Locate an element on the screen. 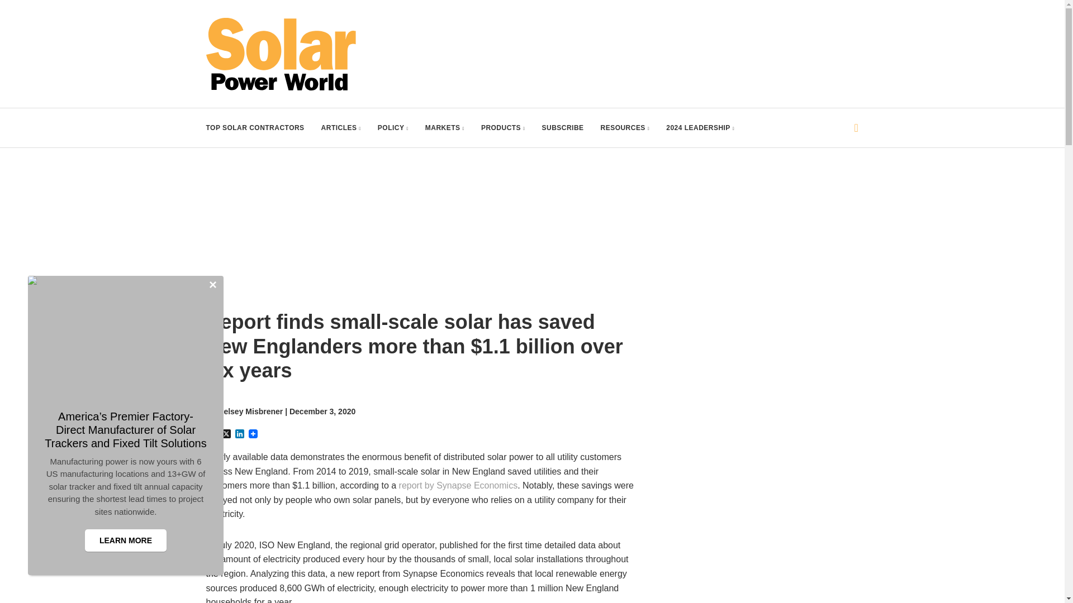 The width and height of the screenshot is (1073, 603). ARTICLES is located at coordinates (341, 127).